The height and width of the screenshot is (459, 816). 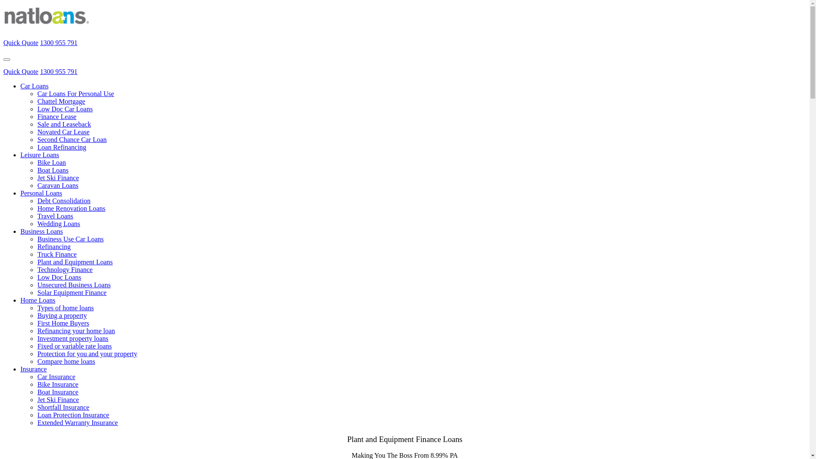 What do you see at coordinates (76, 93) in the screenshot?
I see `Car Loans For Personal Use` at bounding box center [76, 93].